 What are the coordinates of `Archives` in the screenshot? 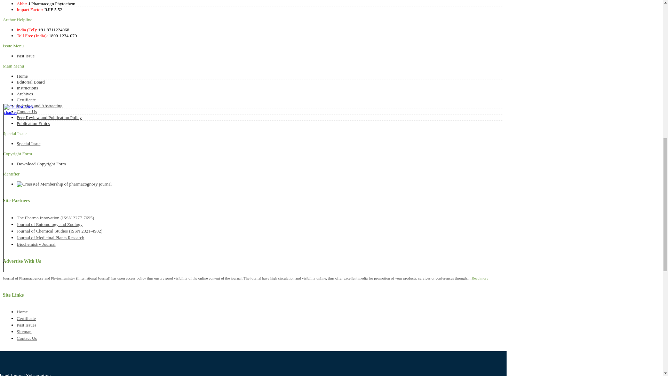 It's located at (25, 94).